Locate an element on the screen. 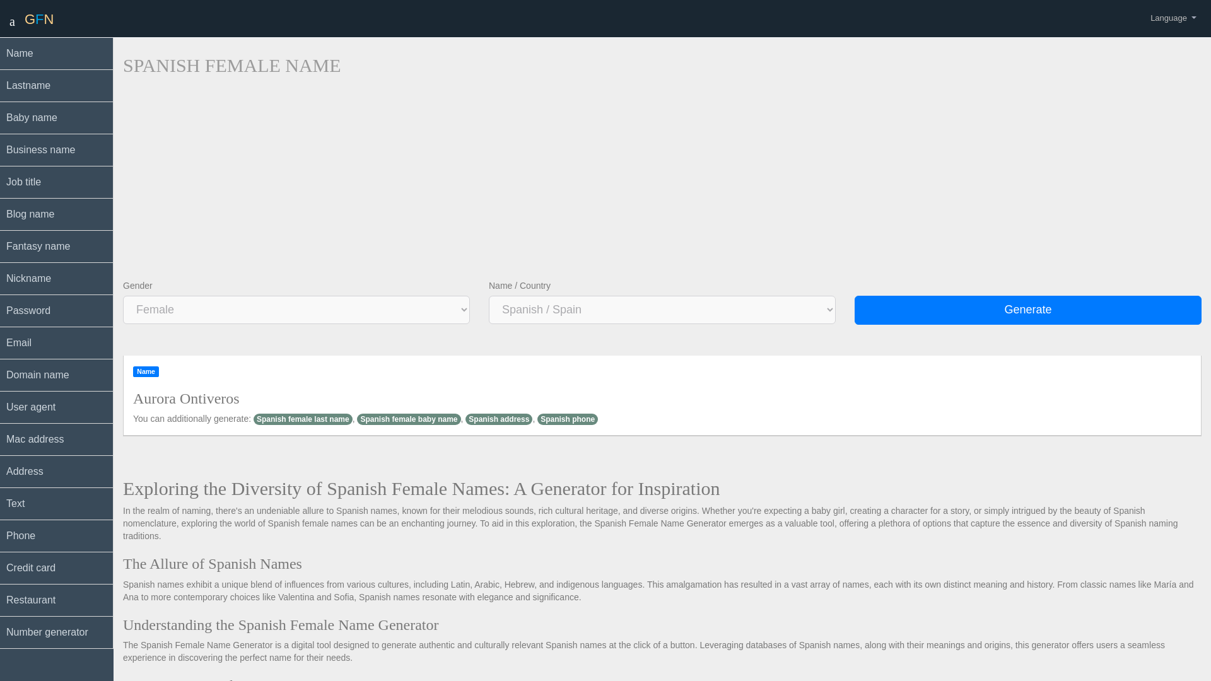 Image resolution: width=1211 pixels, height=681 pixels. Fantasy name is located at coordinates (57, 247).